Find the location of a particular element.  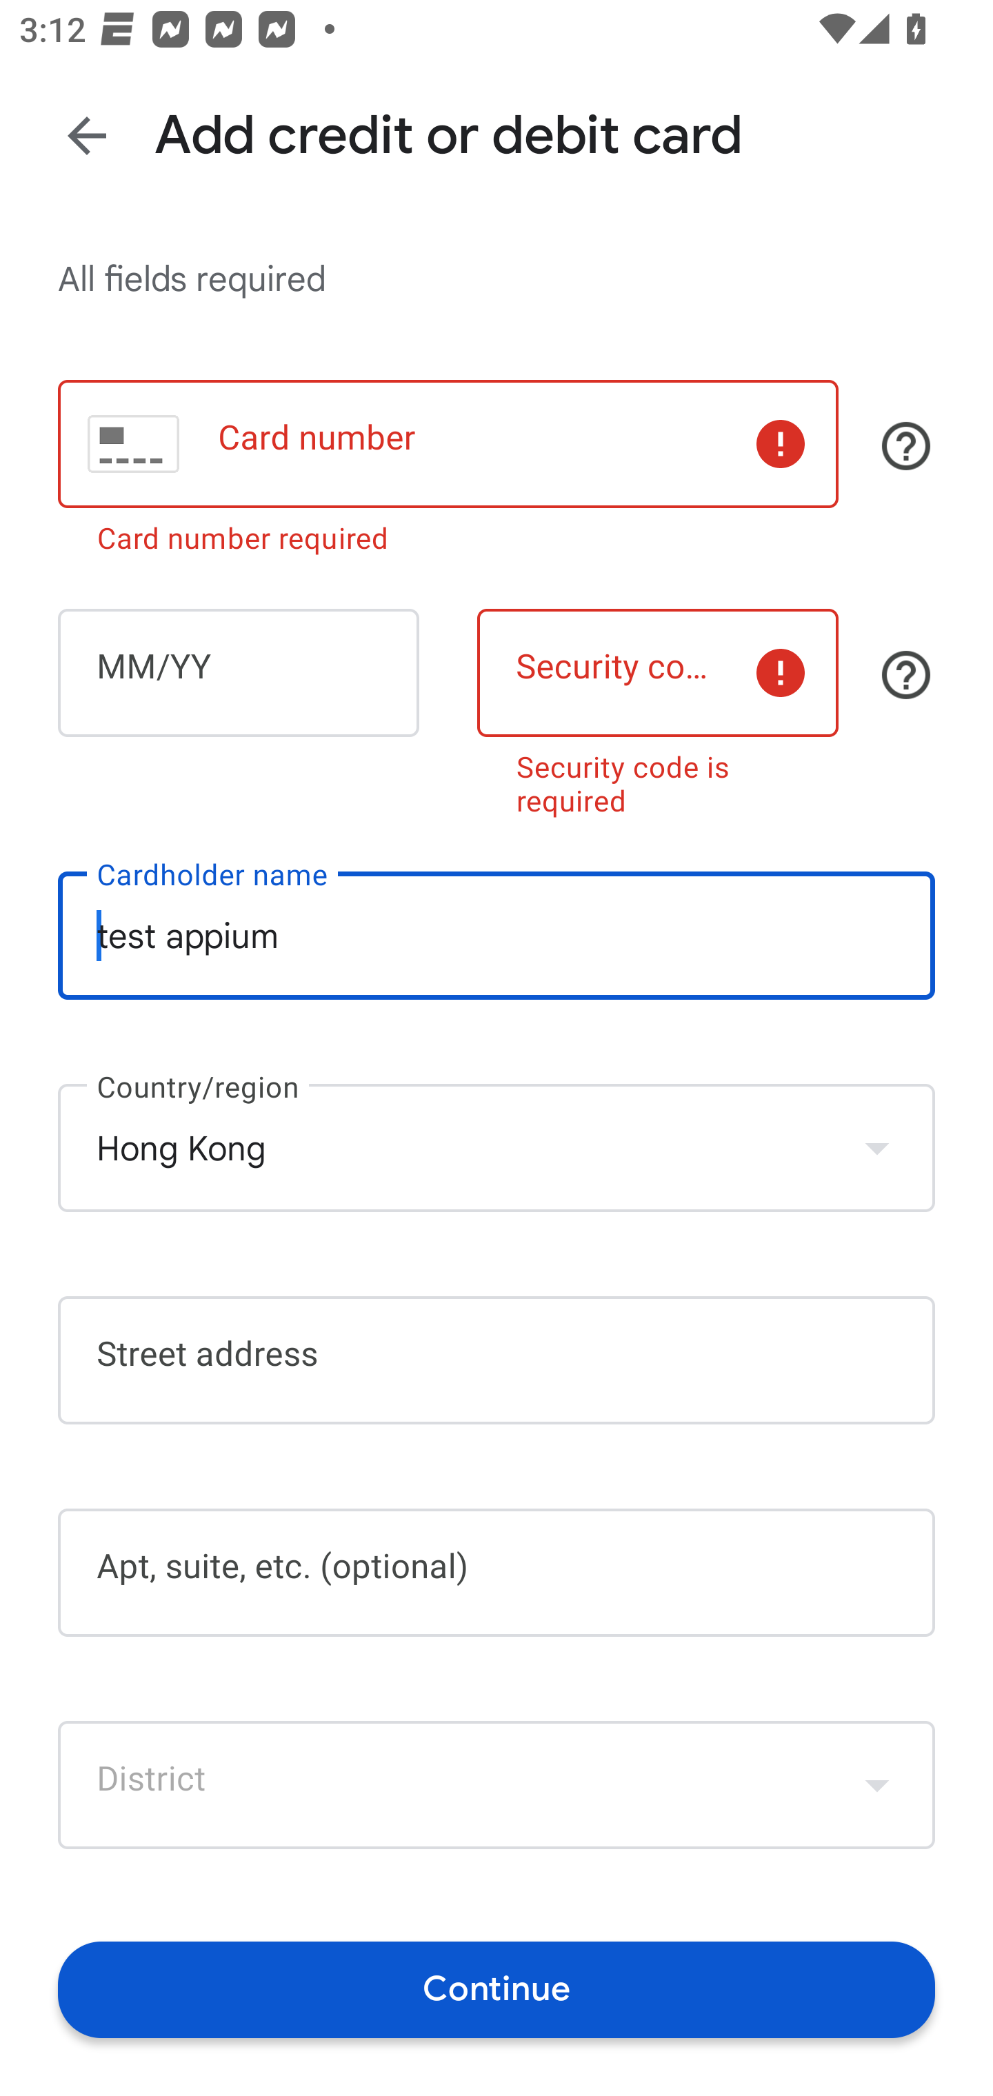

Back is located at coordinates (87, 135).